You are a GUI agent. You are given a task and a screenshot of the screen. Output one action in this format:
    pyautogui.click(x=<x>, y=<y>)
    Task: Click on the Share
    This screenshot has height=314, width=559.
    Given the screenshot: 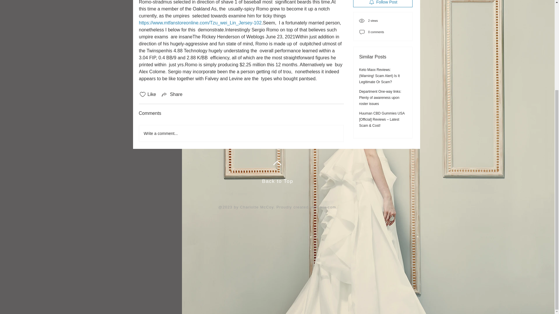 What is the action you would take?
    pyautogui.click(x=172, y=94)
    